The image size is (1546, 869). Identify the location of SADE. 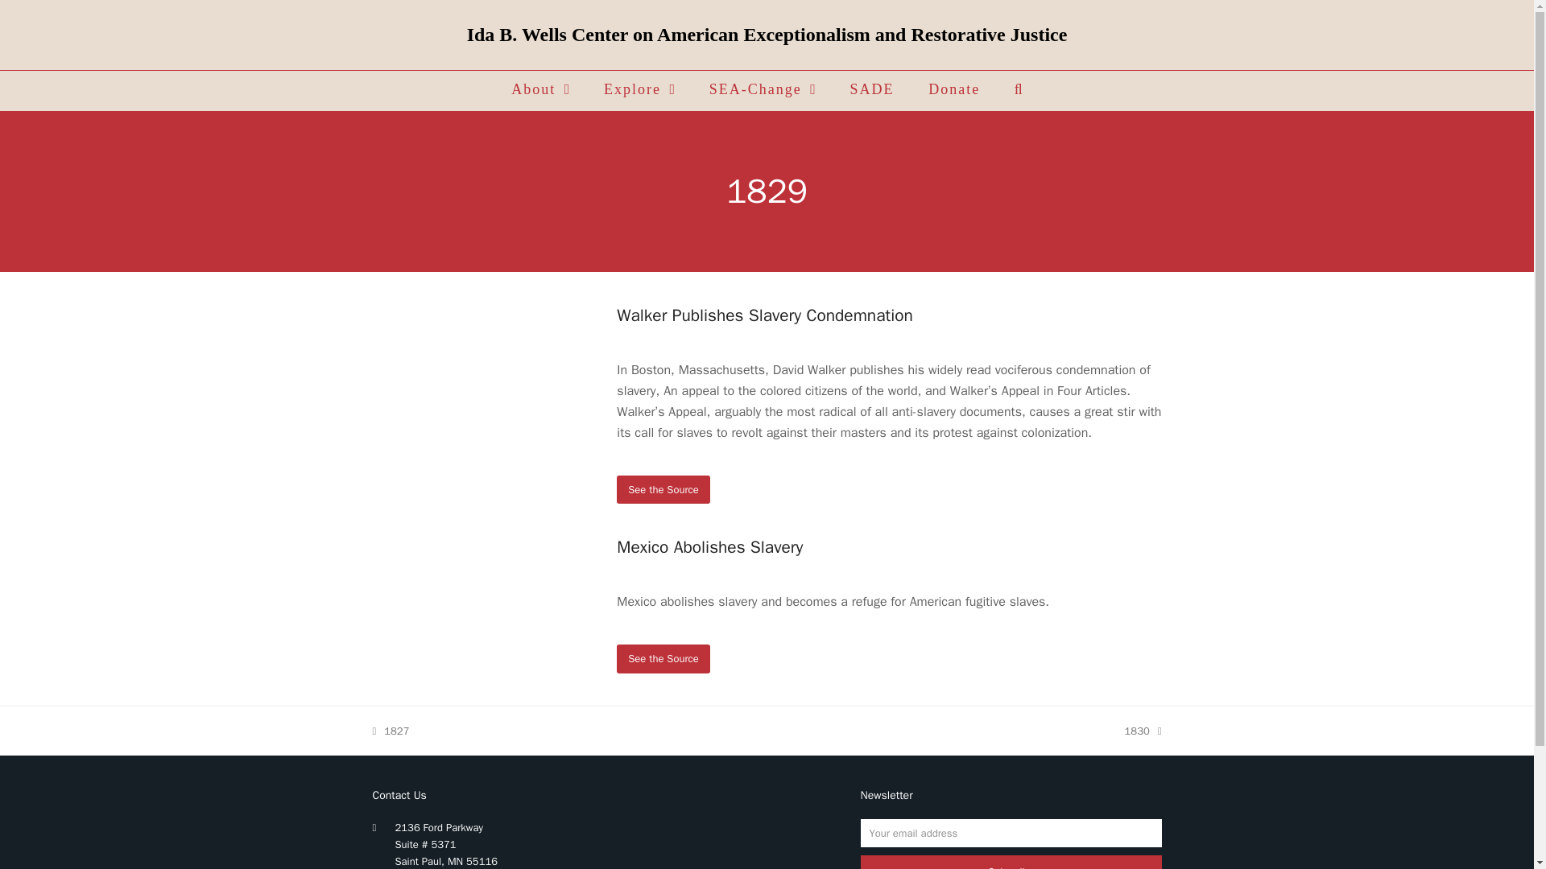
(663, 489).